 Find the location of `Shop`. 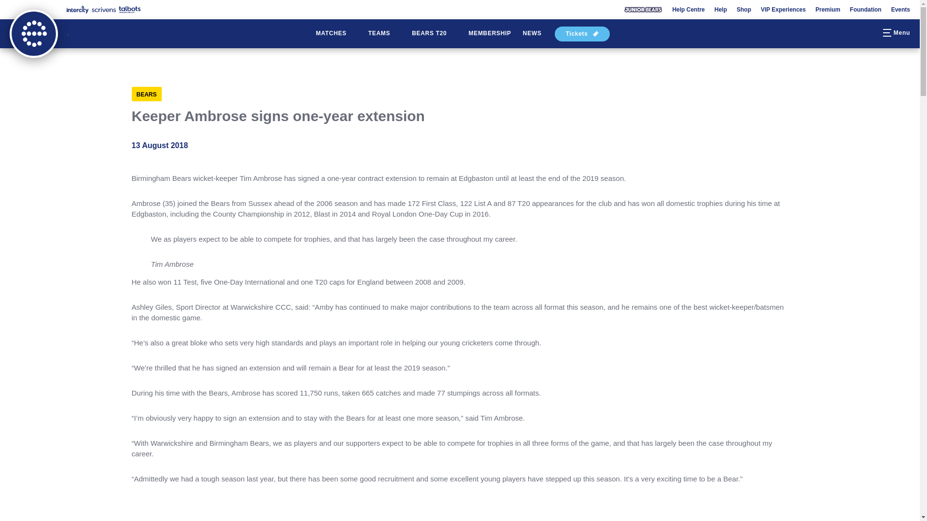

Shop is located at coordinates (744, 10).